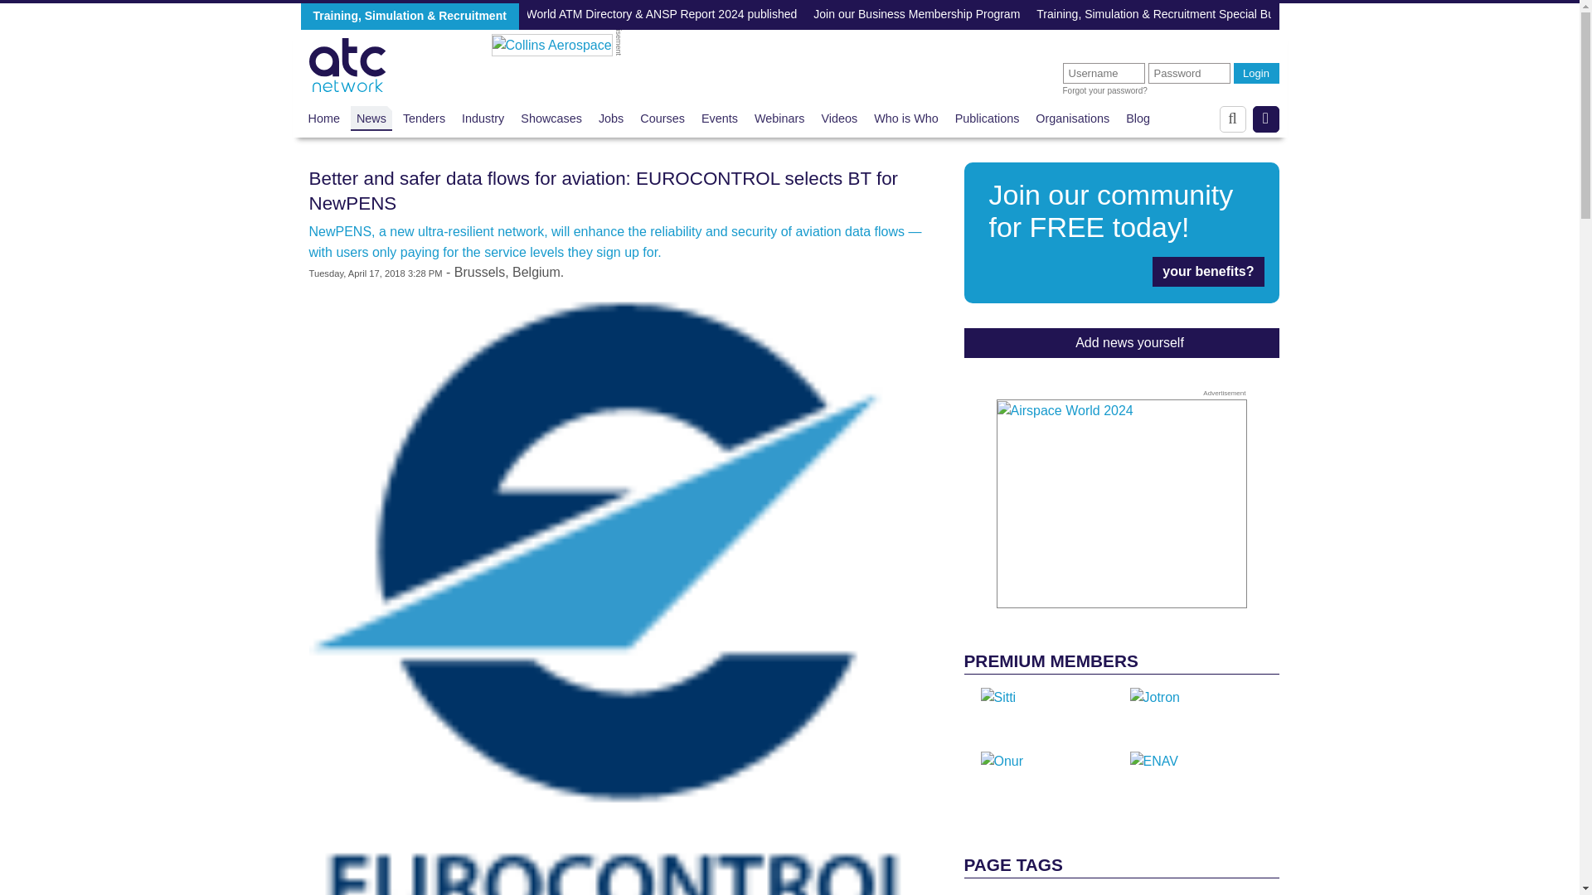 This screenshot has width=1592, height=895. I want to click on Who is Who, so click(906, 118).